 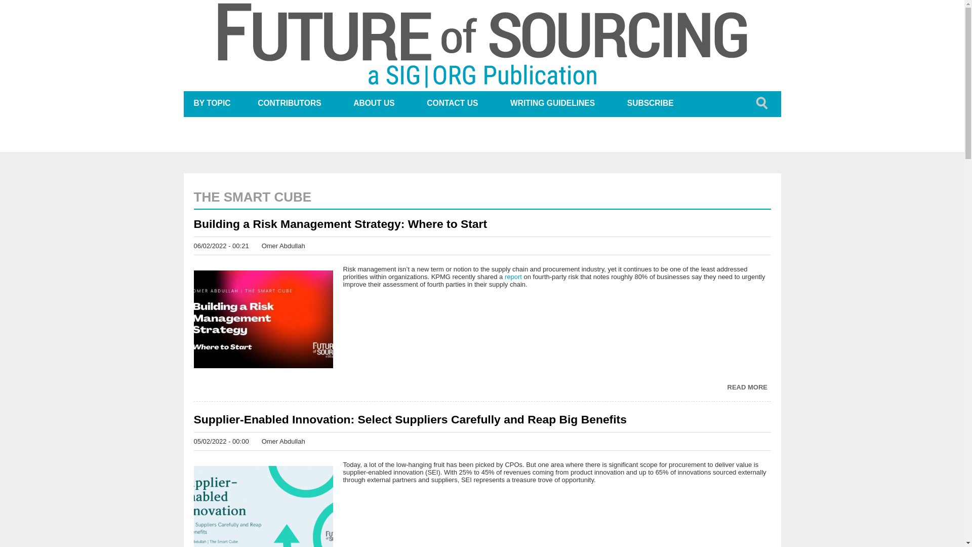 I want to click on Skip to main content, so click(x=453, y=1).